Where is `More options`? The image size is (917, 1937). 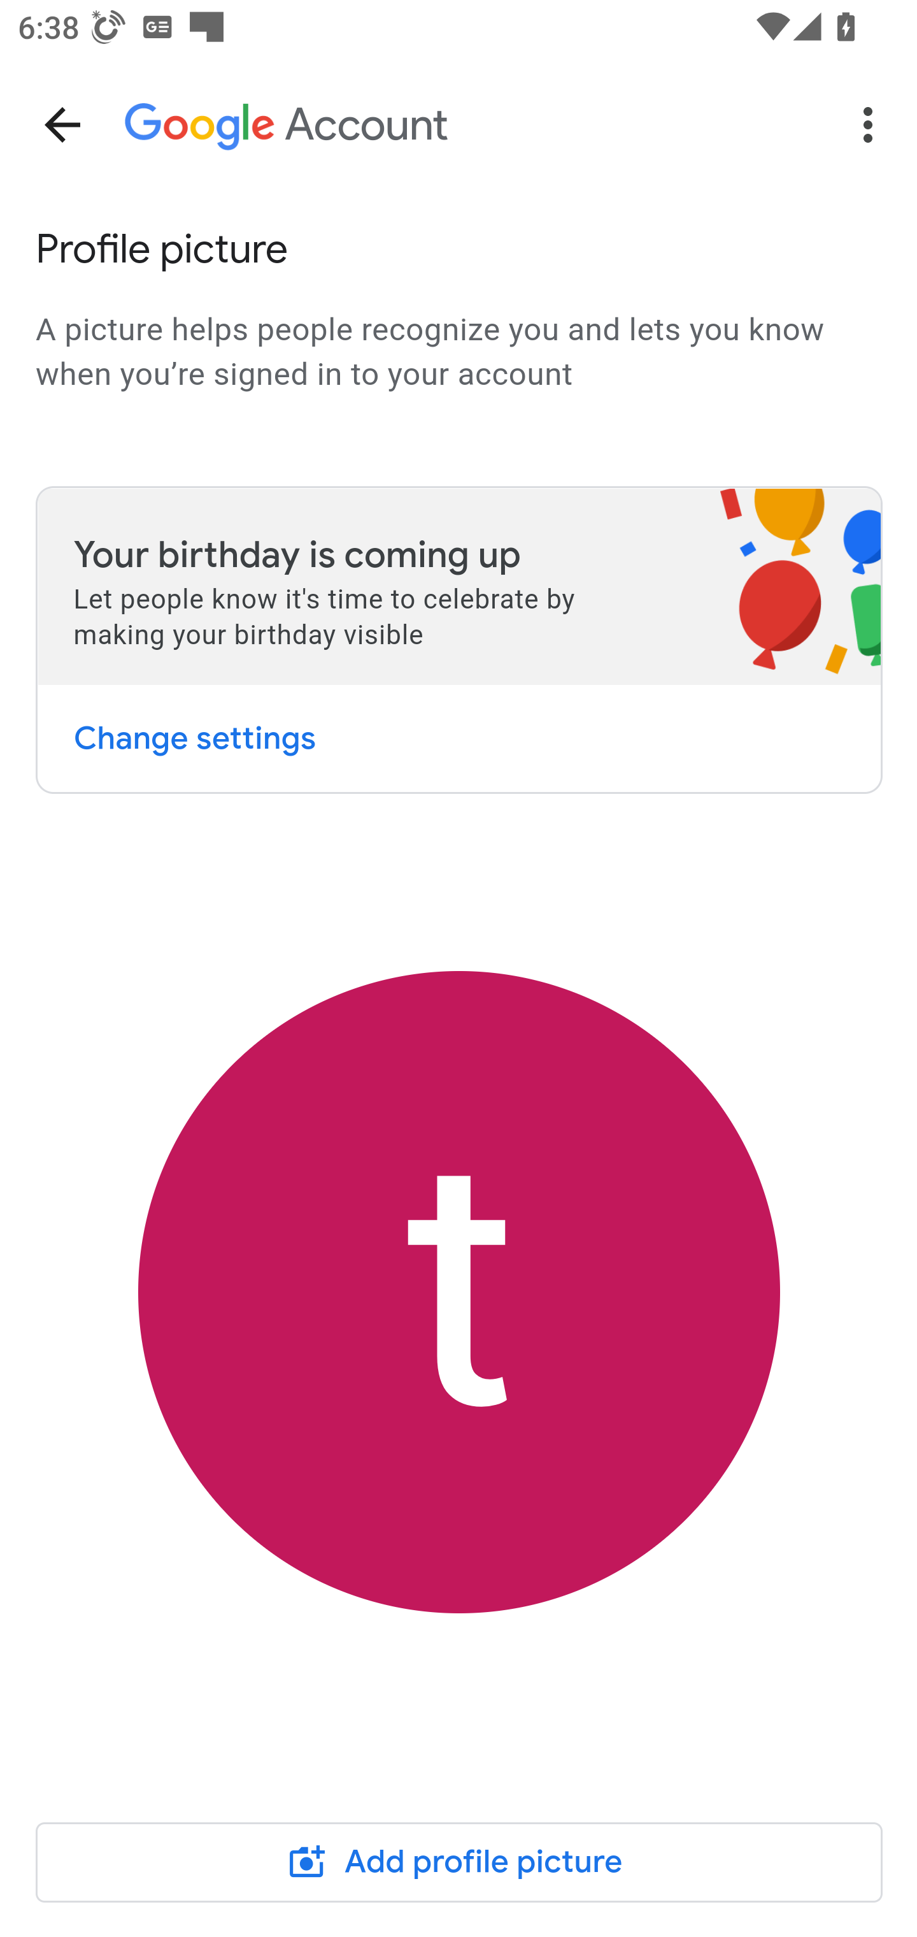 More options is located at coordinates (872, 125).